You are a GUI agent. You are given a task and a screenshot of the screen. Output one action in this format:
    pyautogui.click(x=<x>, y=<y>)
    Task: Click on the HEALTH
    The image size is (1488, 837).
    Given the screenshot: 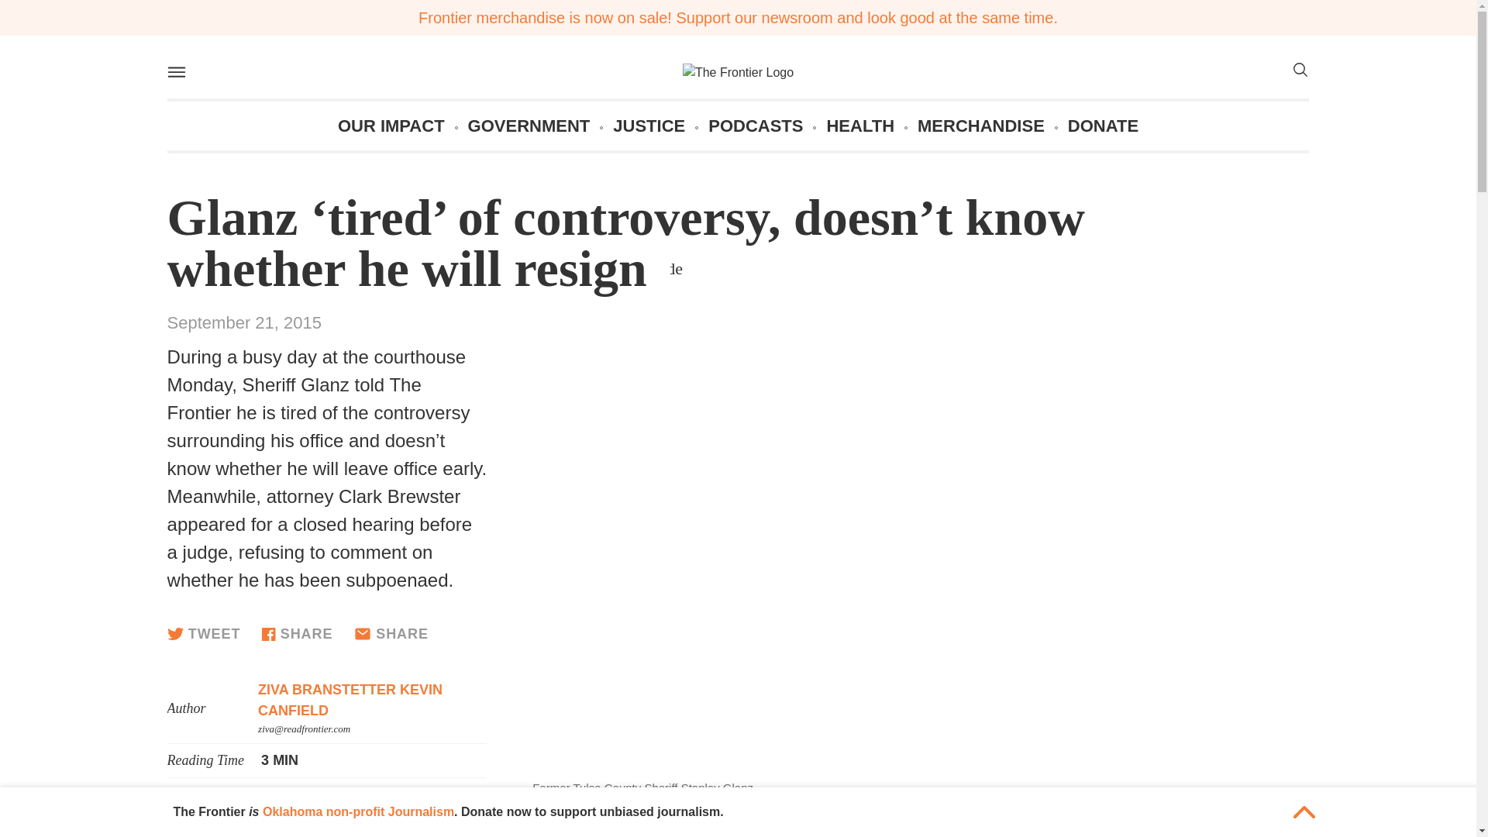 What is the action you would take?
    pyautogui.click(x=859, y=126)
    